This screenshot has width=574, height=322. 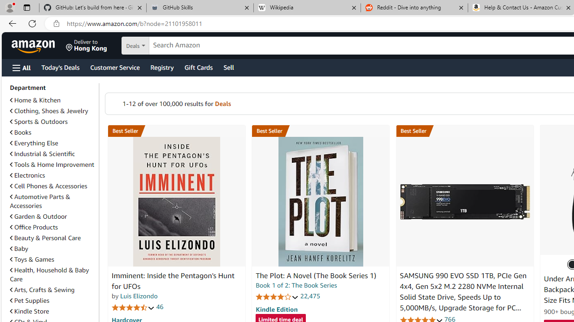 I want to click on Luis Elizondo, so click(x=139, y=296).